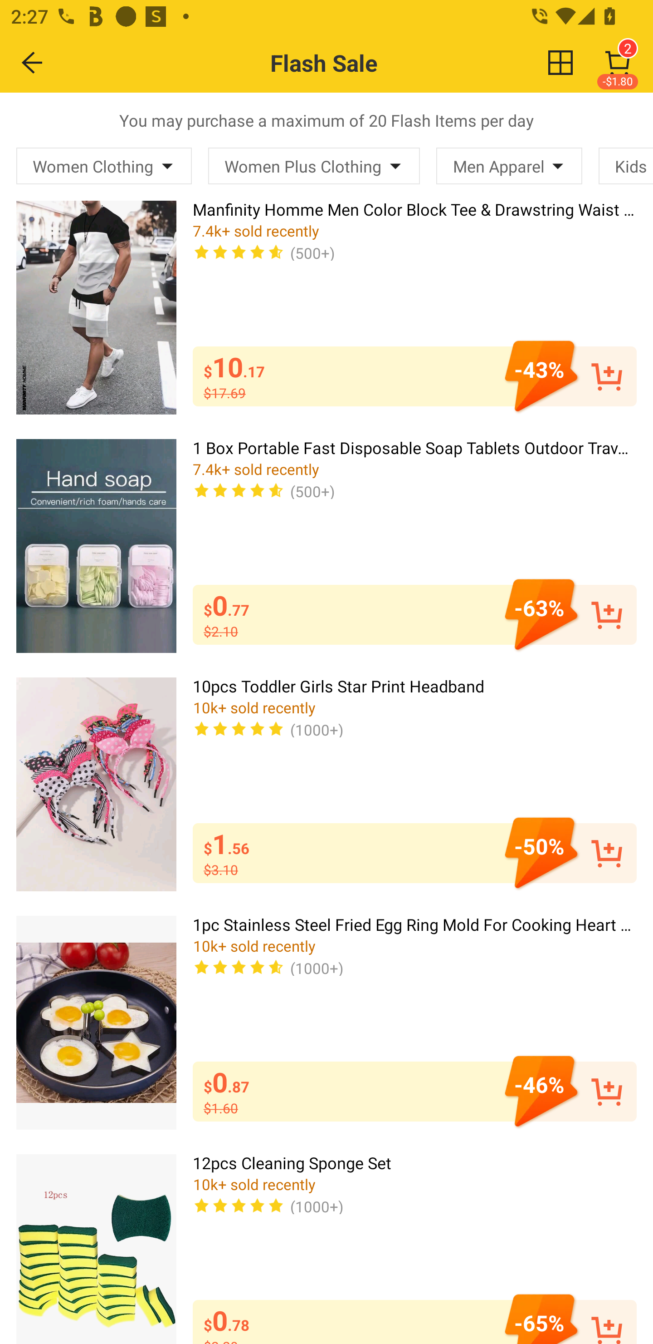  Describe the element at coordinates (33, 62) in the screenshot. I see `BACK` at that location.